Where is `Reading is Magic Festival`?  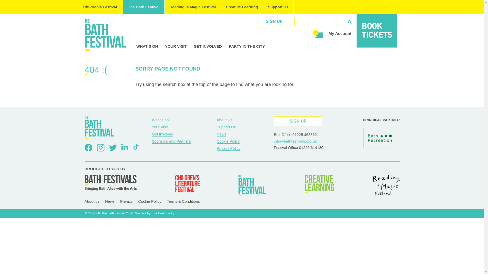
Reading is Magic Festival is located at coordinates (193, 7).